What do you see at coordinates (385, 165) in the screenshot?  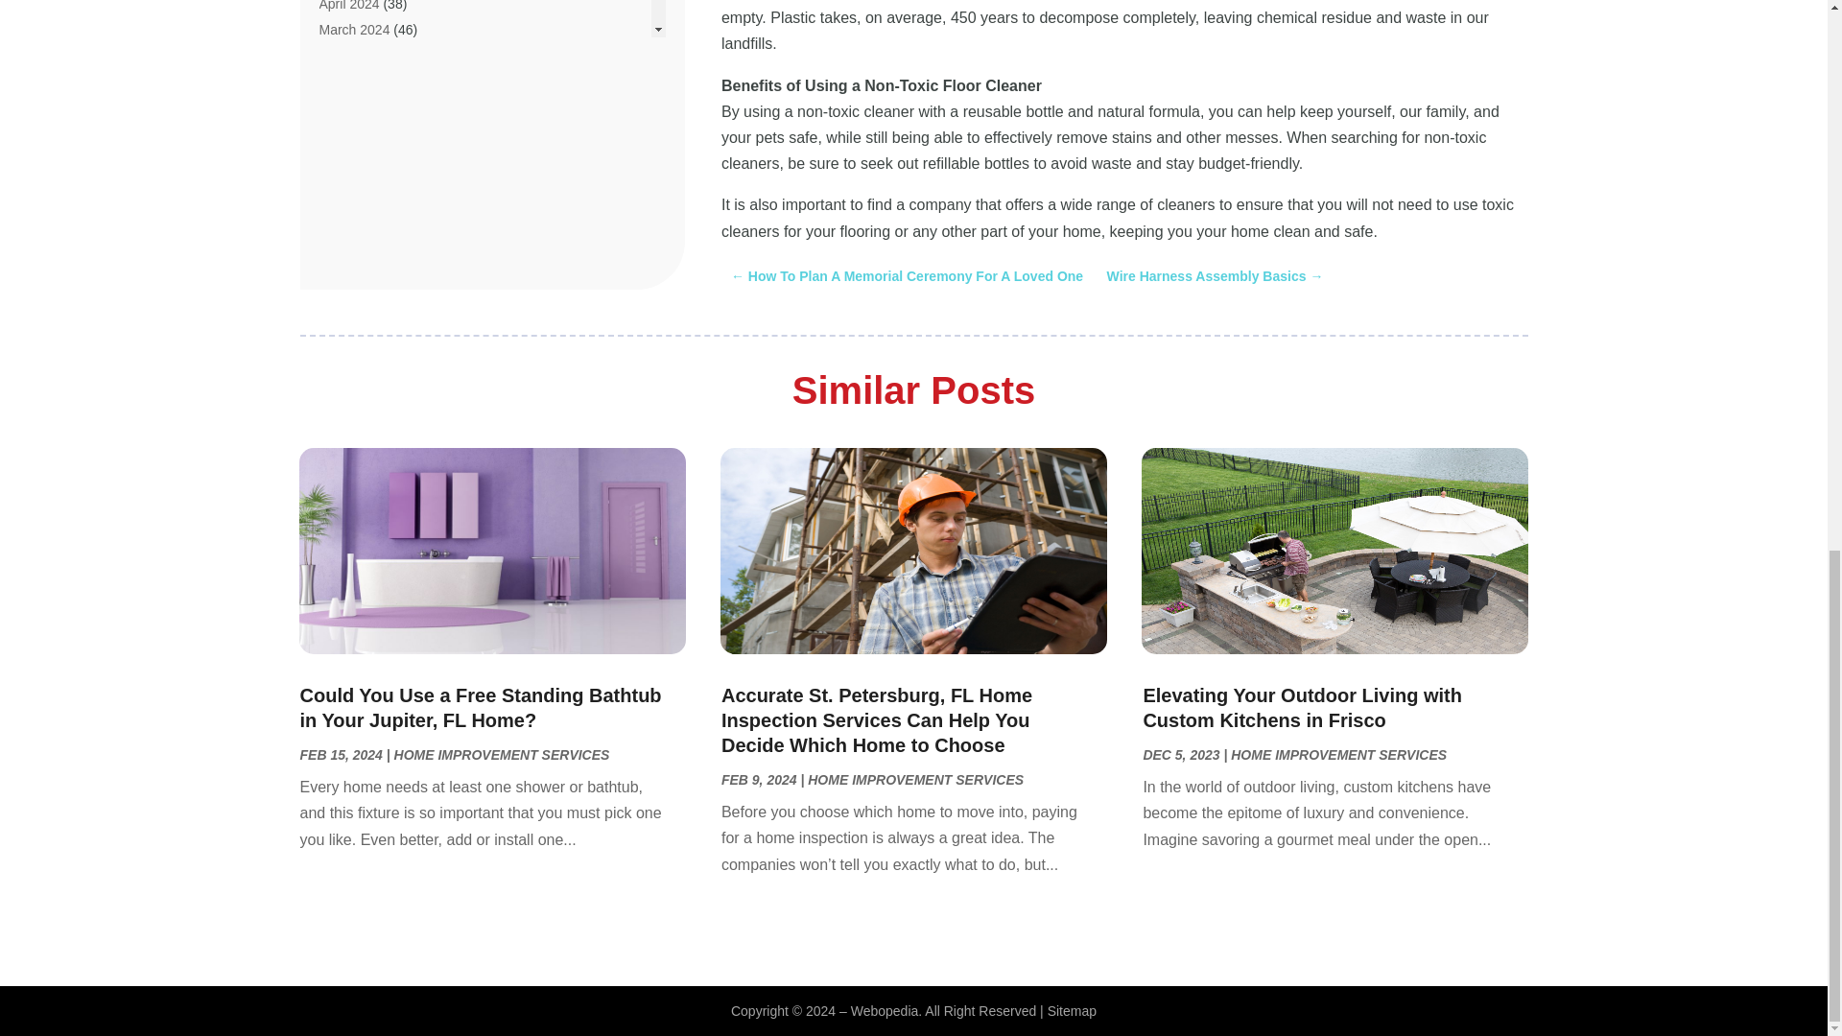 I see `Airport Shuttle Service` at bounding box center [385, 165].